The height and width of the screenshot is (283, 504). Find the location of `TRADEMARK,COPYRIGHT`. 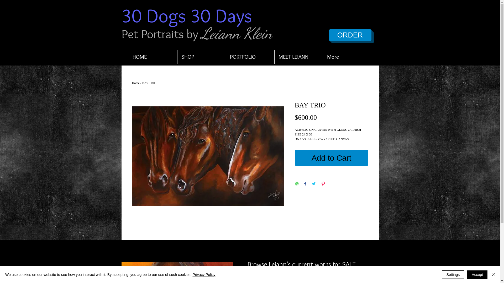

TRADEMARK,COPYRIGHT is located at coordinates (147, 267).